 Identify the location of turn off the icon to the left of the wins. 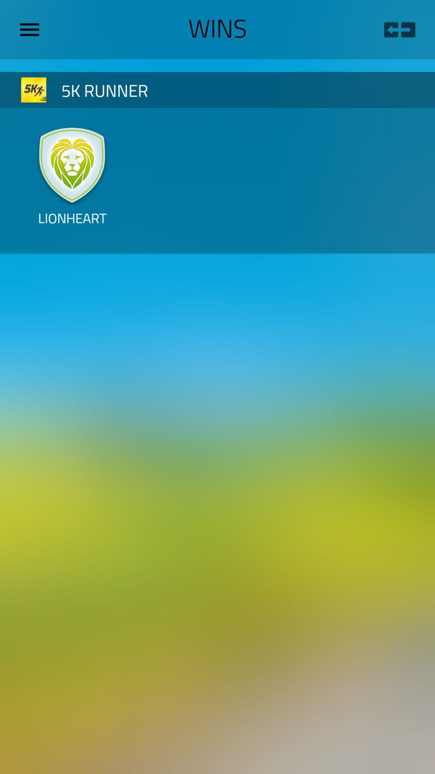
(33, 29).